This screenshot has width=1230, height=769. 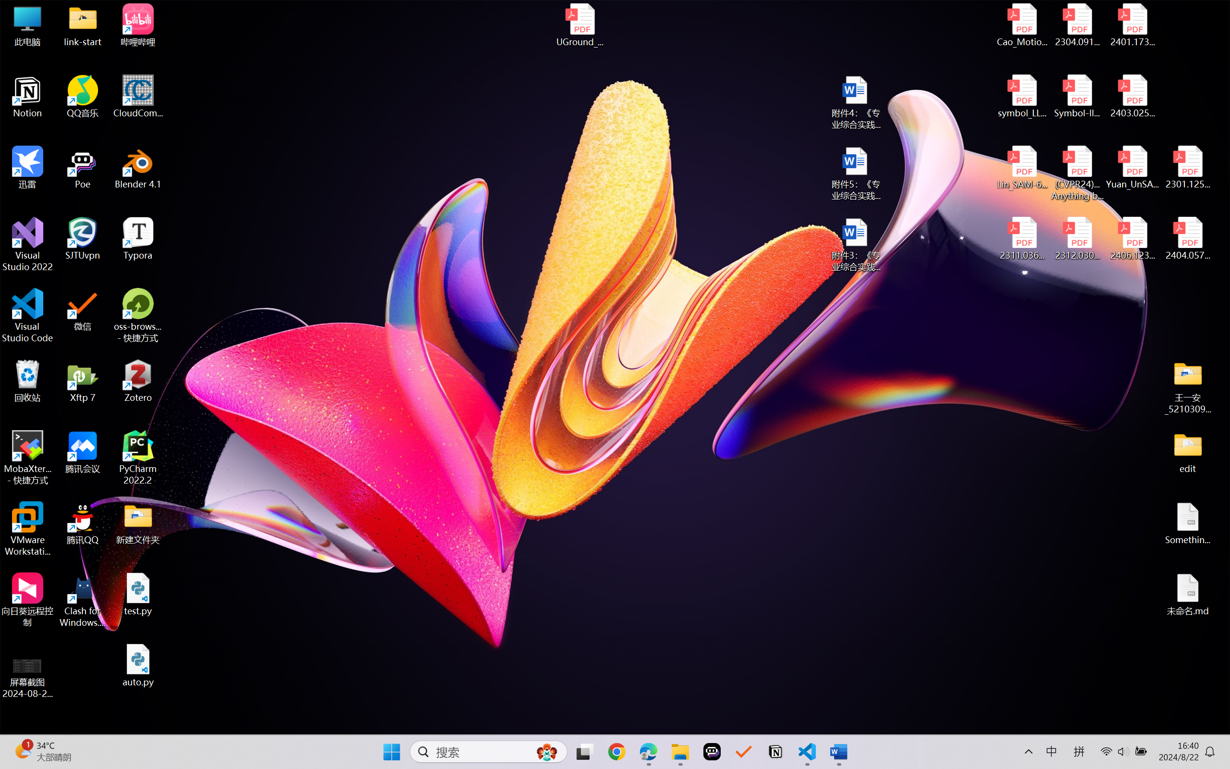 I want to click on Visual Studio 2022, so click(x=28, y=245).